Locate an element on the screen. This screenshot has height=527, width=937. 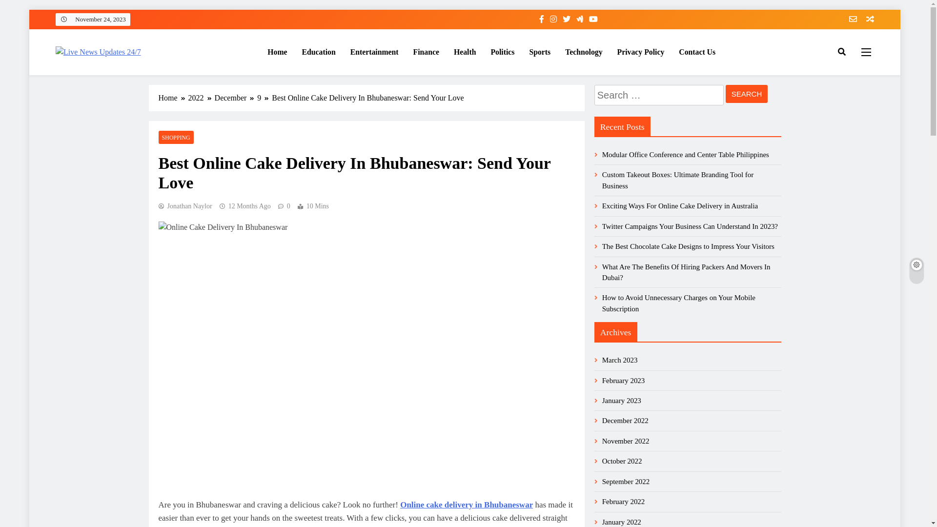
Finance is located at coordinates (427, 52).